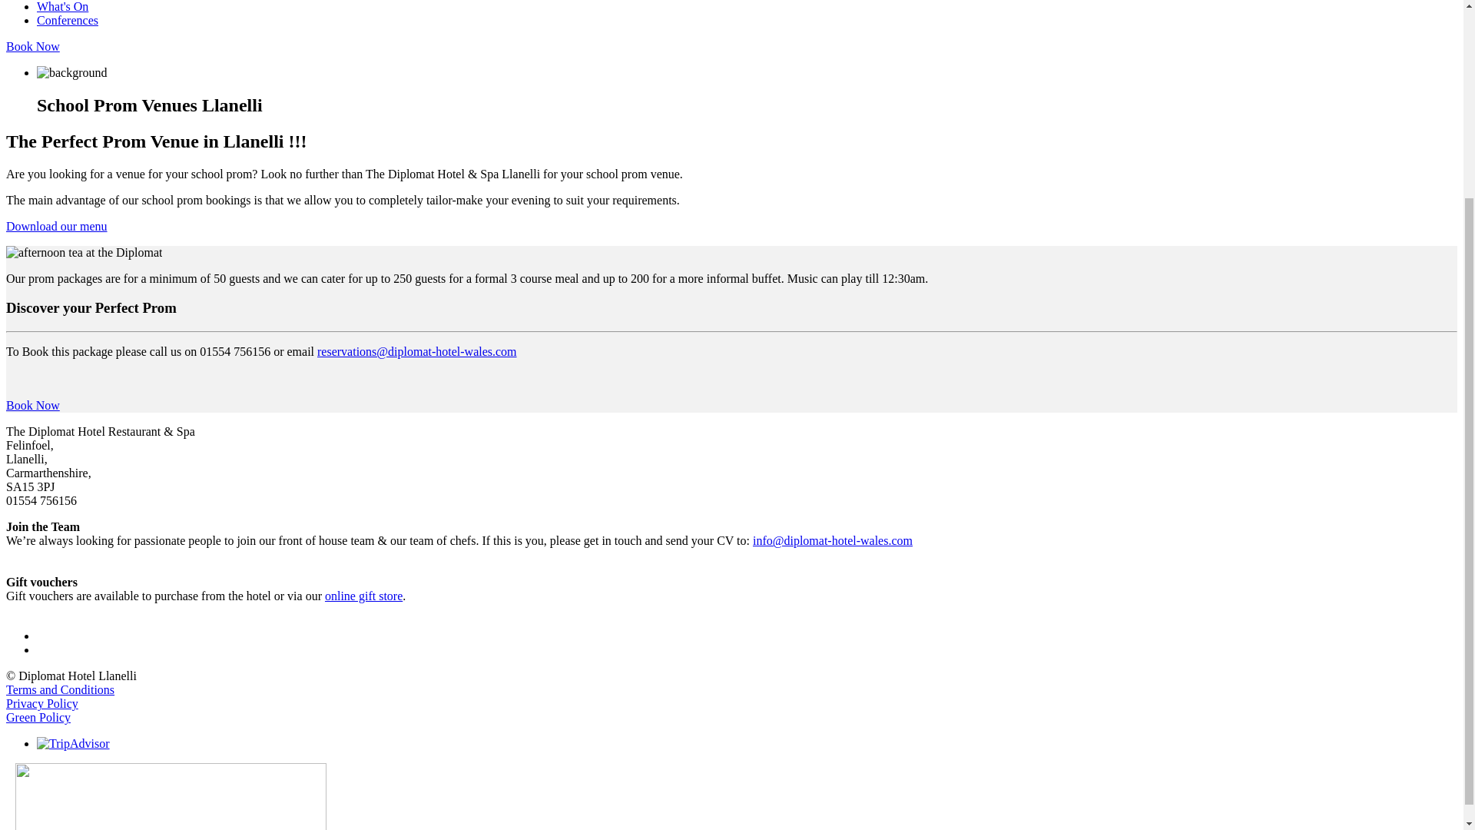  I want to click on What's On, so click(63, 6).